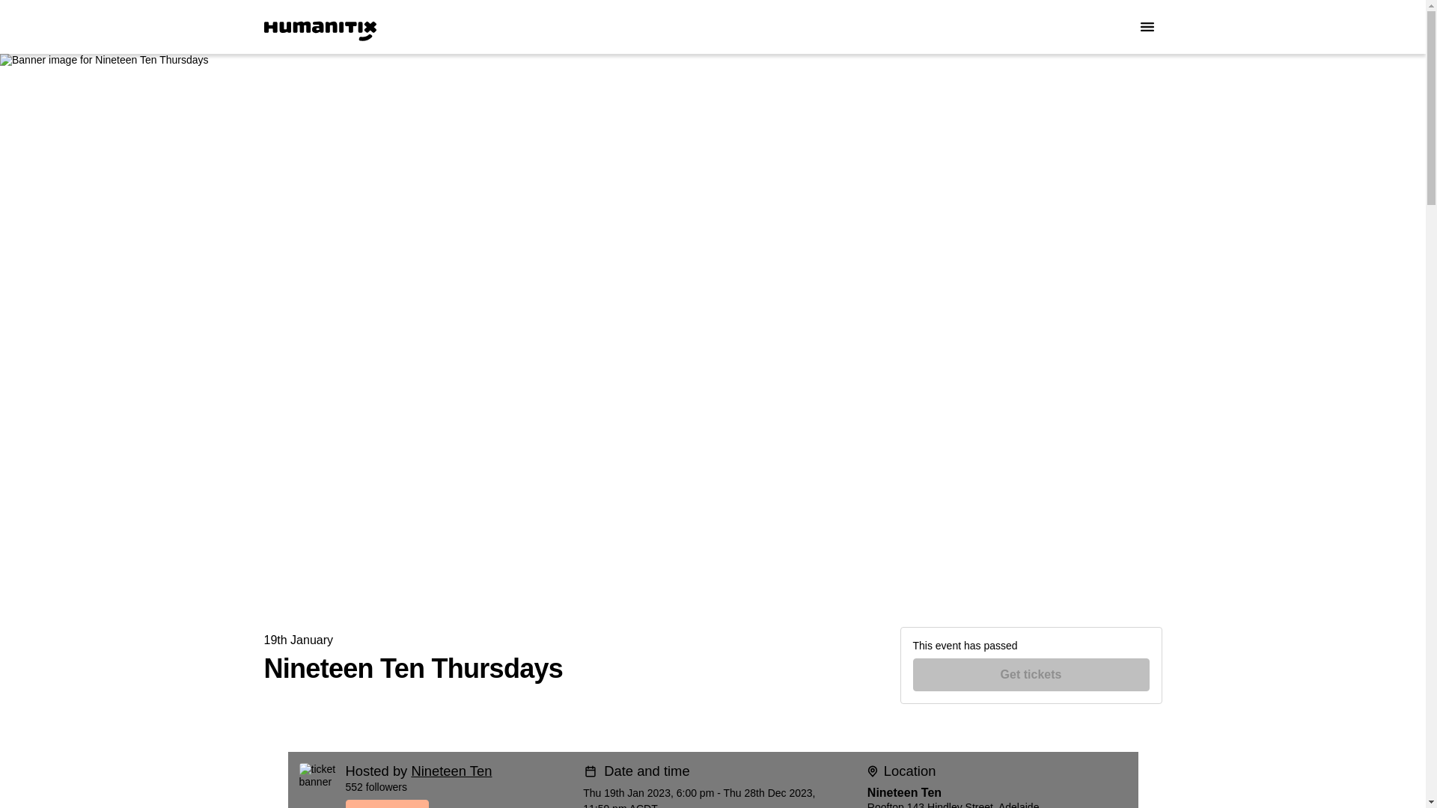  Describe the element at coordinates (1031, 675) in the screenshot. I see `Get tickets` at that location.